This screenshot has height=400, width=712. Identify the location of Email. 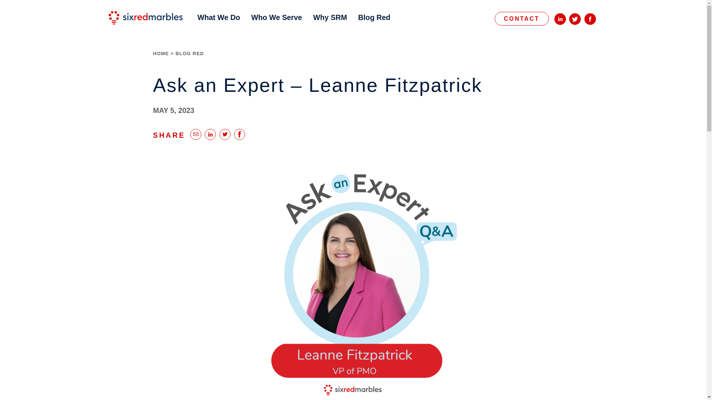
(196, 134).